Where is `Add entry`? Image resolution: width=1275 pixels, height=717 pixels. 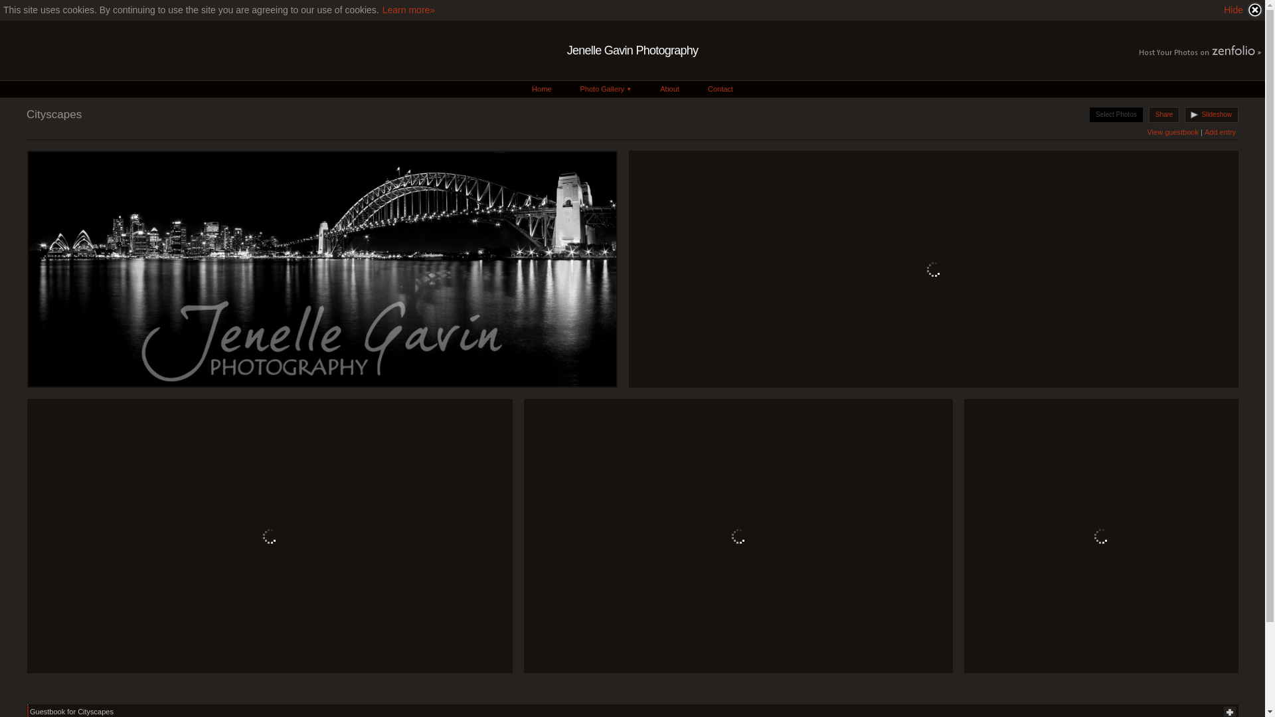
Add entry is located at coordinates (1221, 132).